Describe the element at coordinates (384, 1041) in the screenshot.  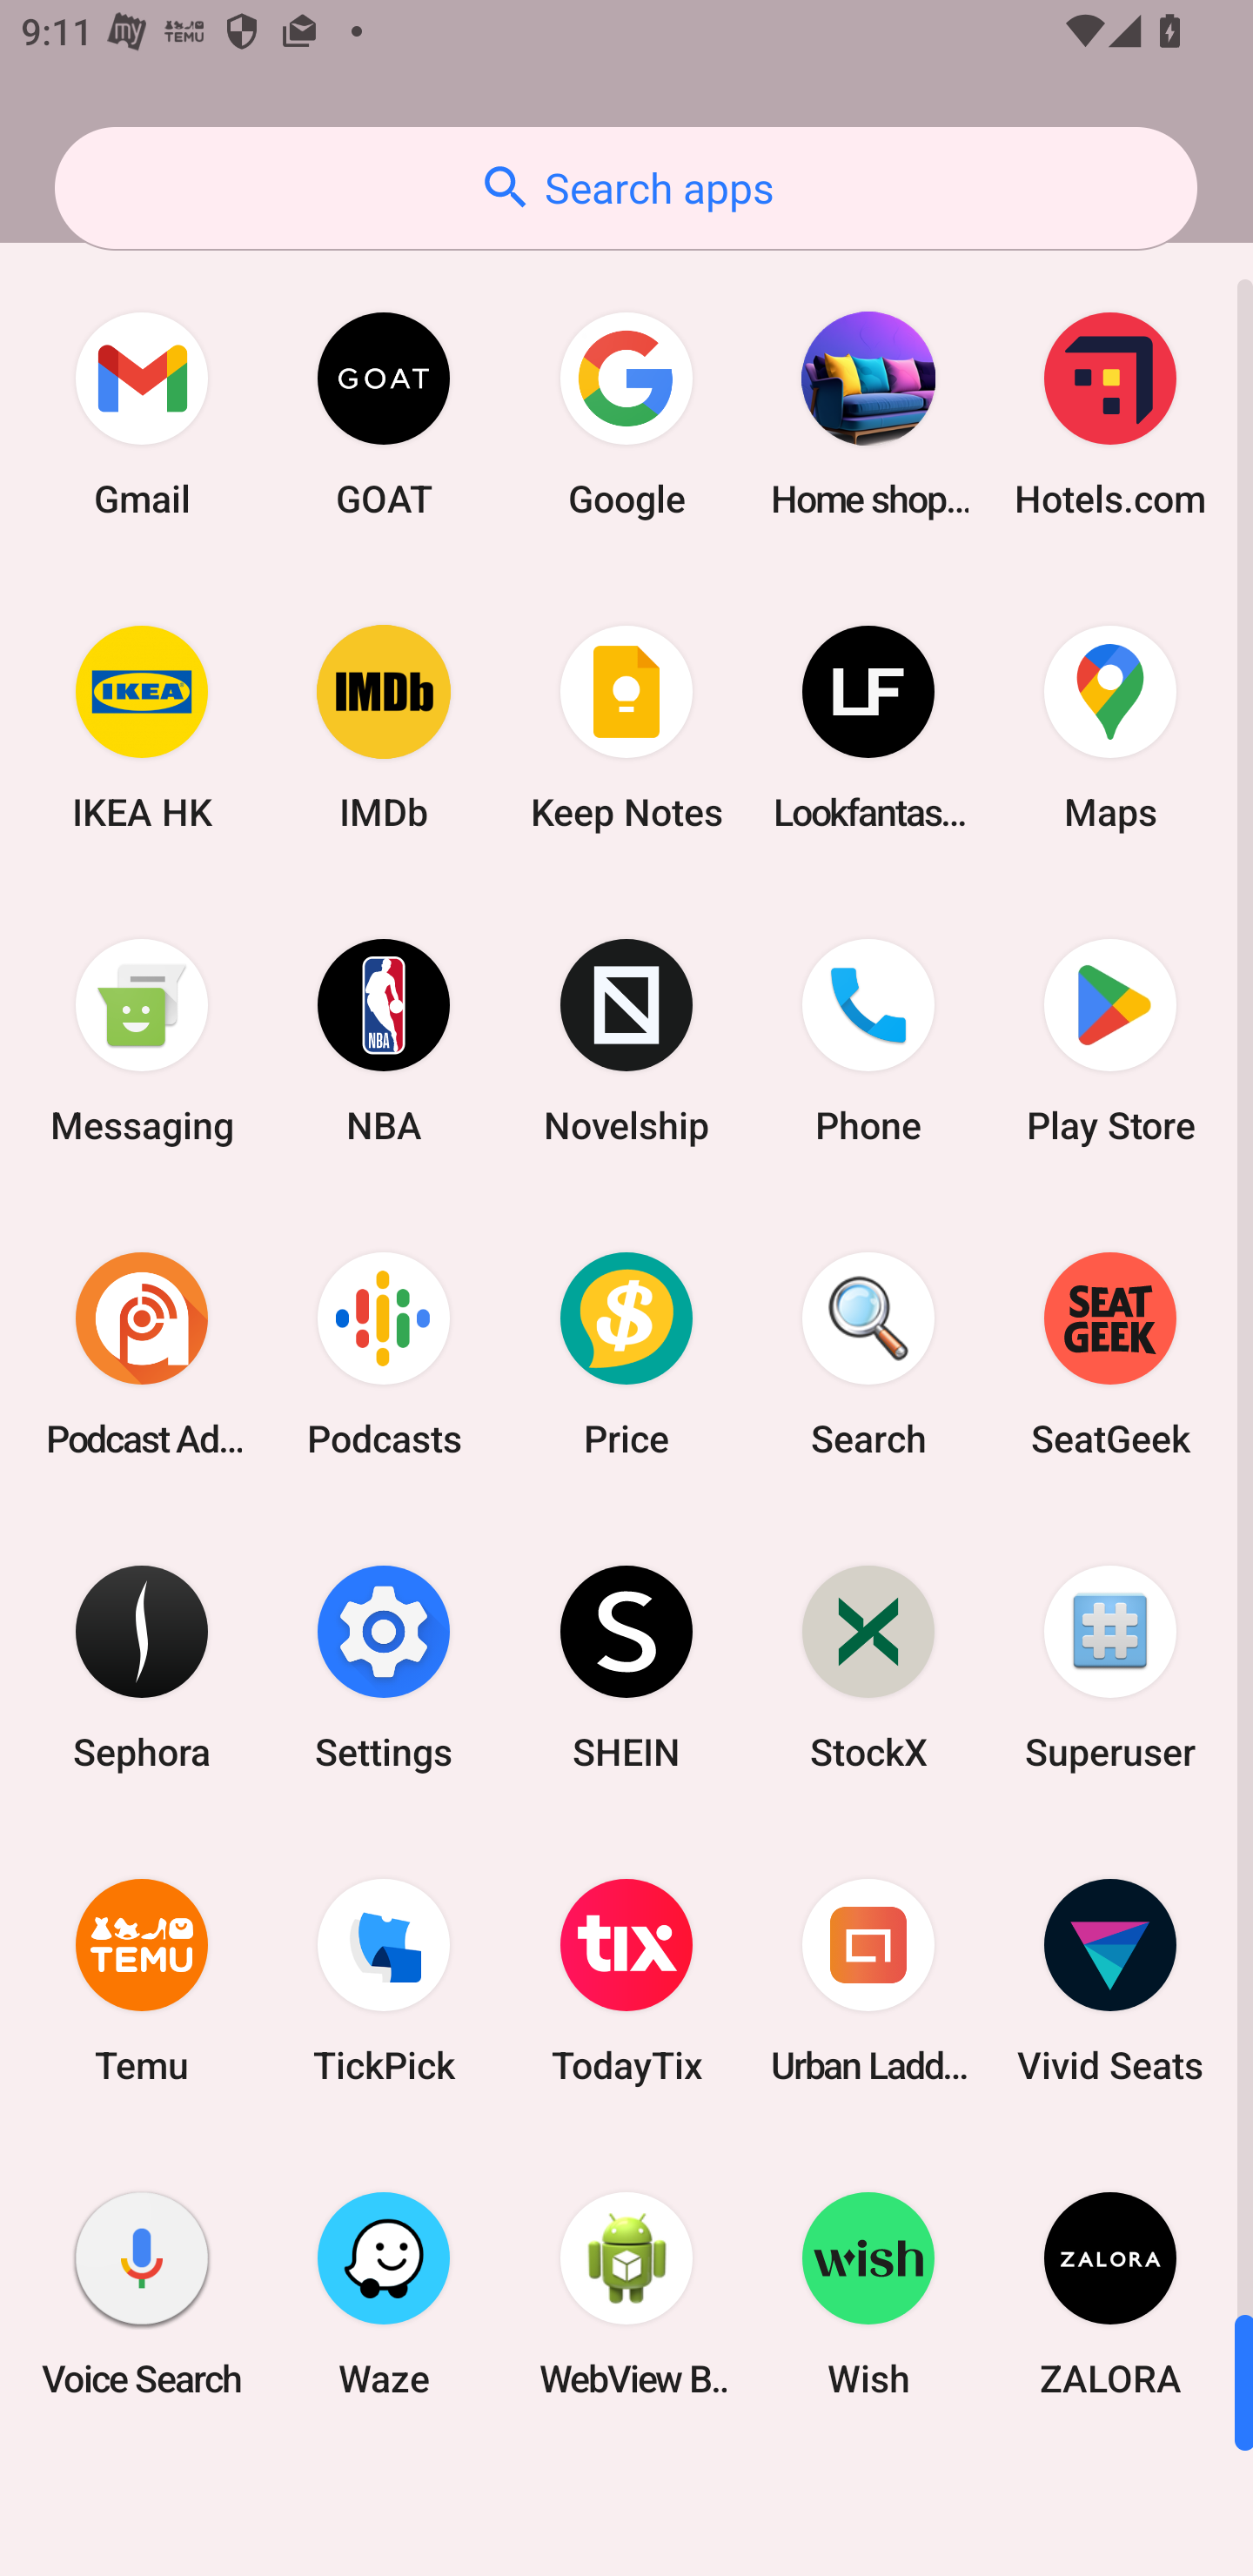
I see `NBA` at that location.